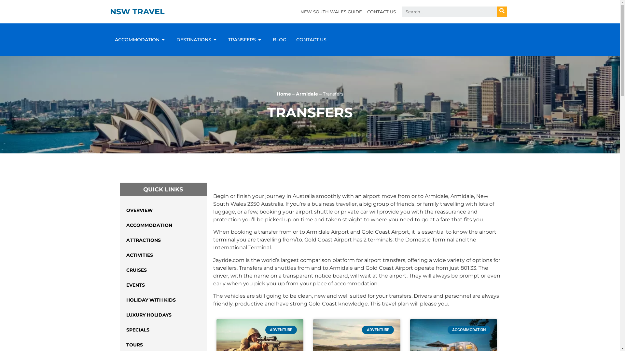 The width and height of the screenshot is (625, 351). What do you see at coordinates (163, 255) in the screenshot?
I see `ACTIVITIES` at bounding box center [163, 255].